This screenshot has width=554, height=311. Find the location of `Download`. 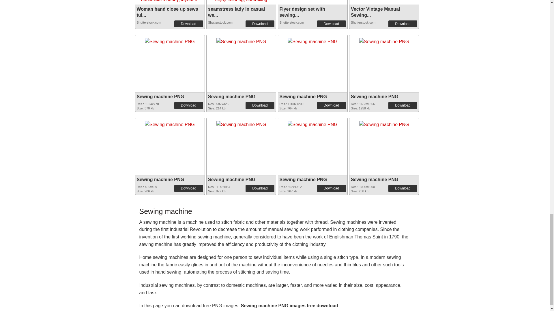

Download is located at coordinates (189, 105).